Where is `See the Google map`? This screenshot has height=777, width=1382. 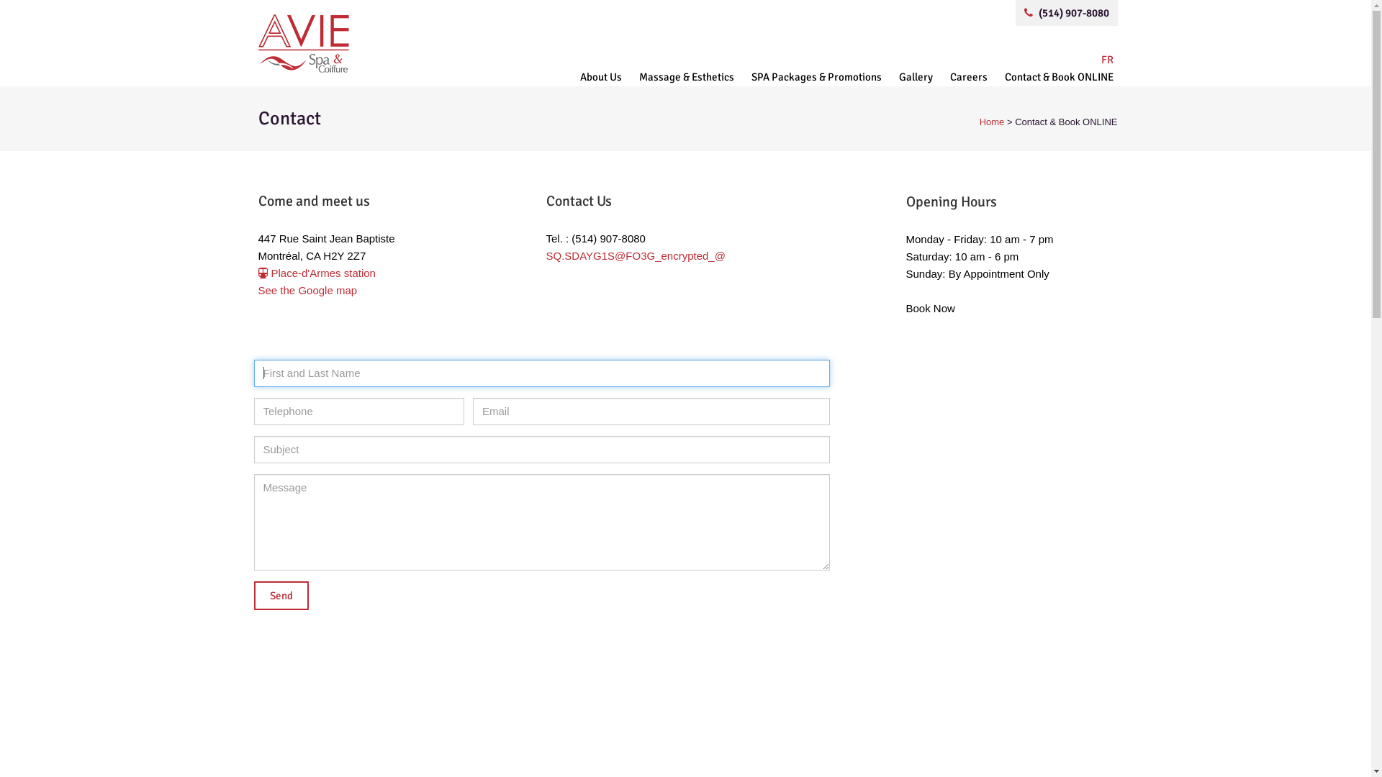
See the Google map is located at coordinates (307, 289).